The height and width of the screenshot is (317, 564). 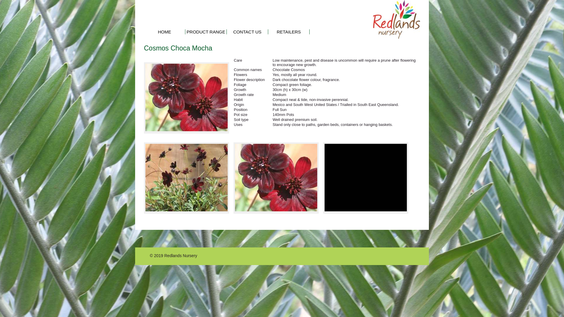 What do you see at coordinates (206, 32) in the screenshot?
I see `PRODUCT RANGE` at bounding box center [206, 32].